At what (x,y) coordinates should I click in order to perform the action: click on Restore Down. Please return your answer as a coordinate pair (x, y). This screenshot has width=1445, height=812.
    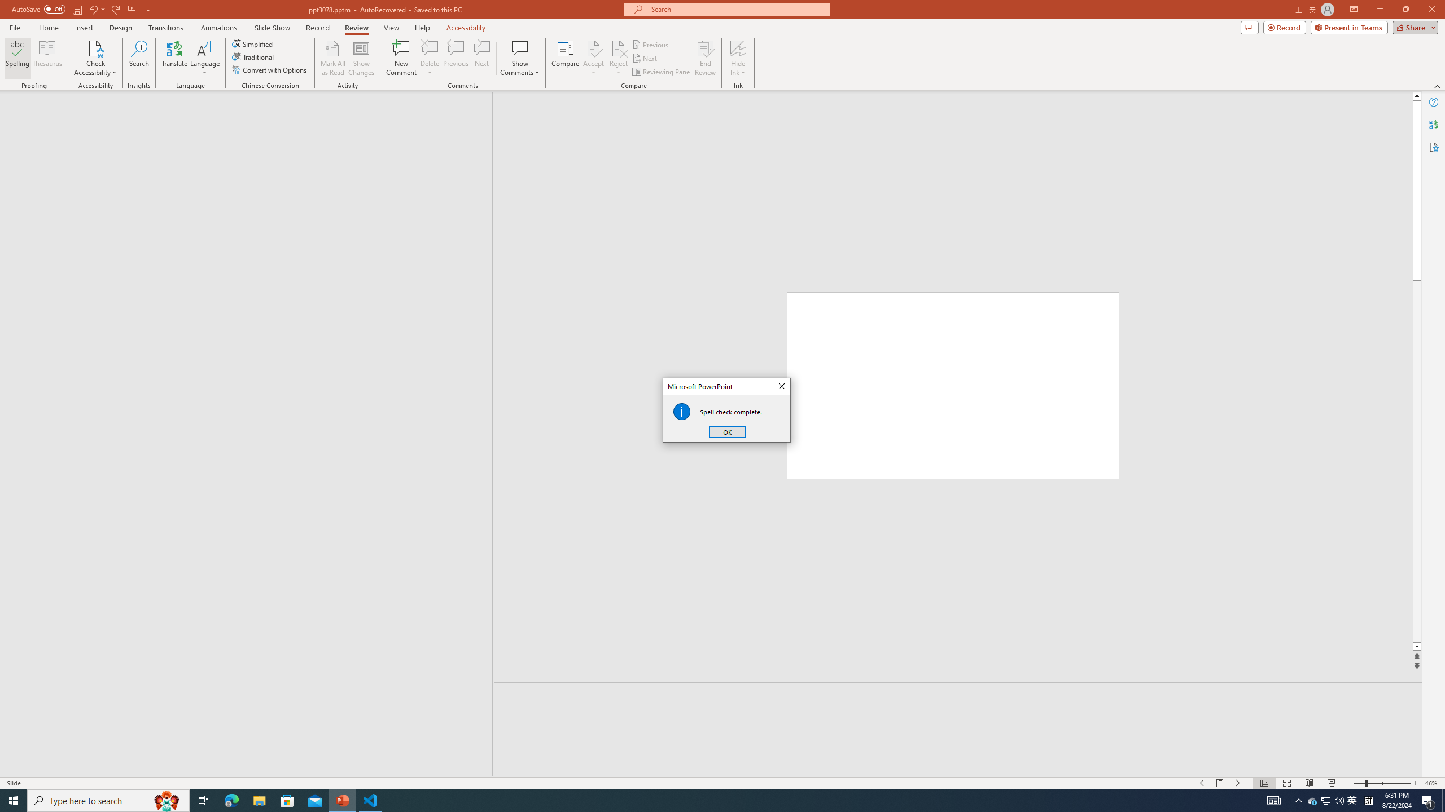
    Looking at the image, I should click on (1405, 10).